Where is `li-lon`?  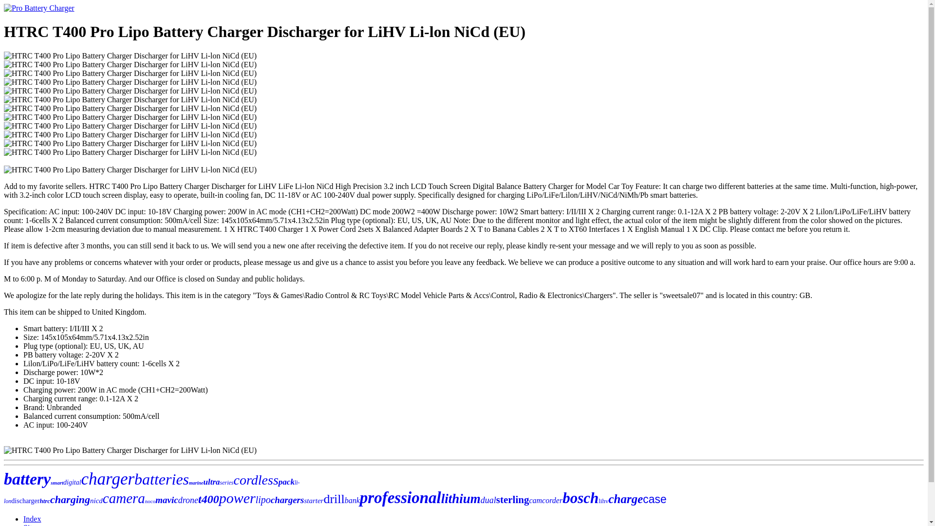 li-lon is located at coordinates (152, 491).